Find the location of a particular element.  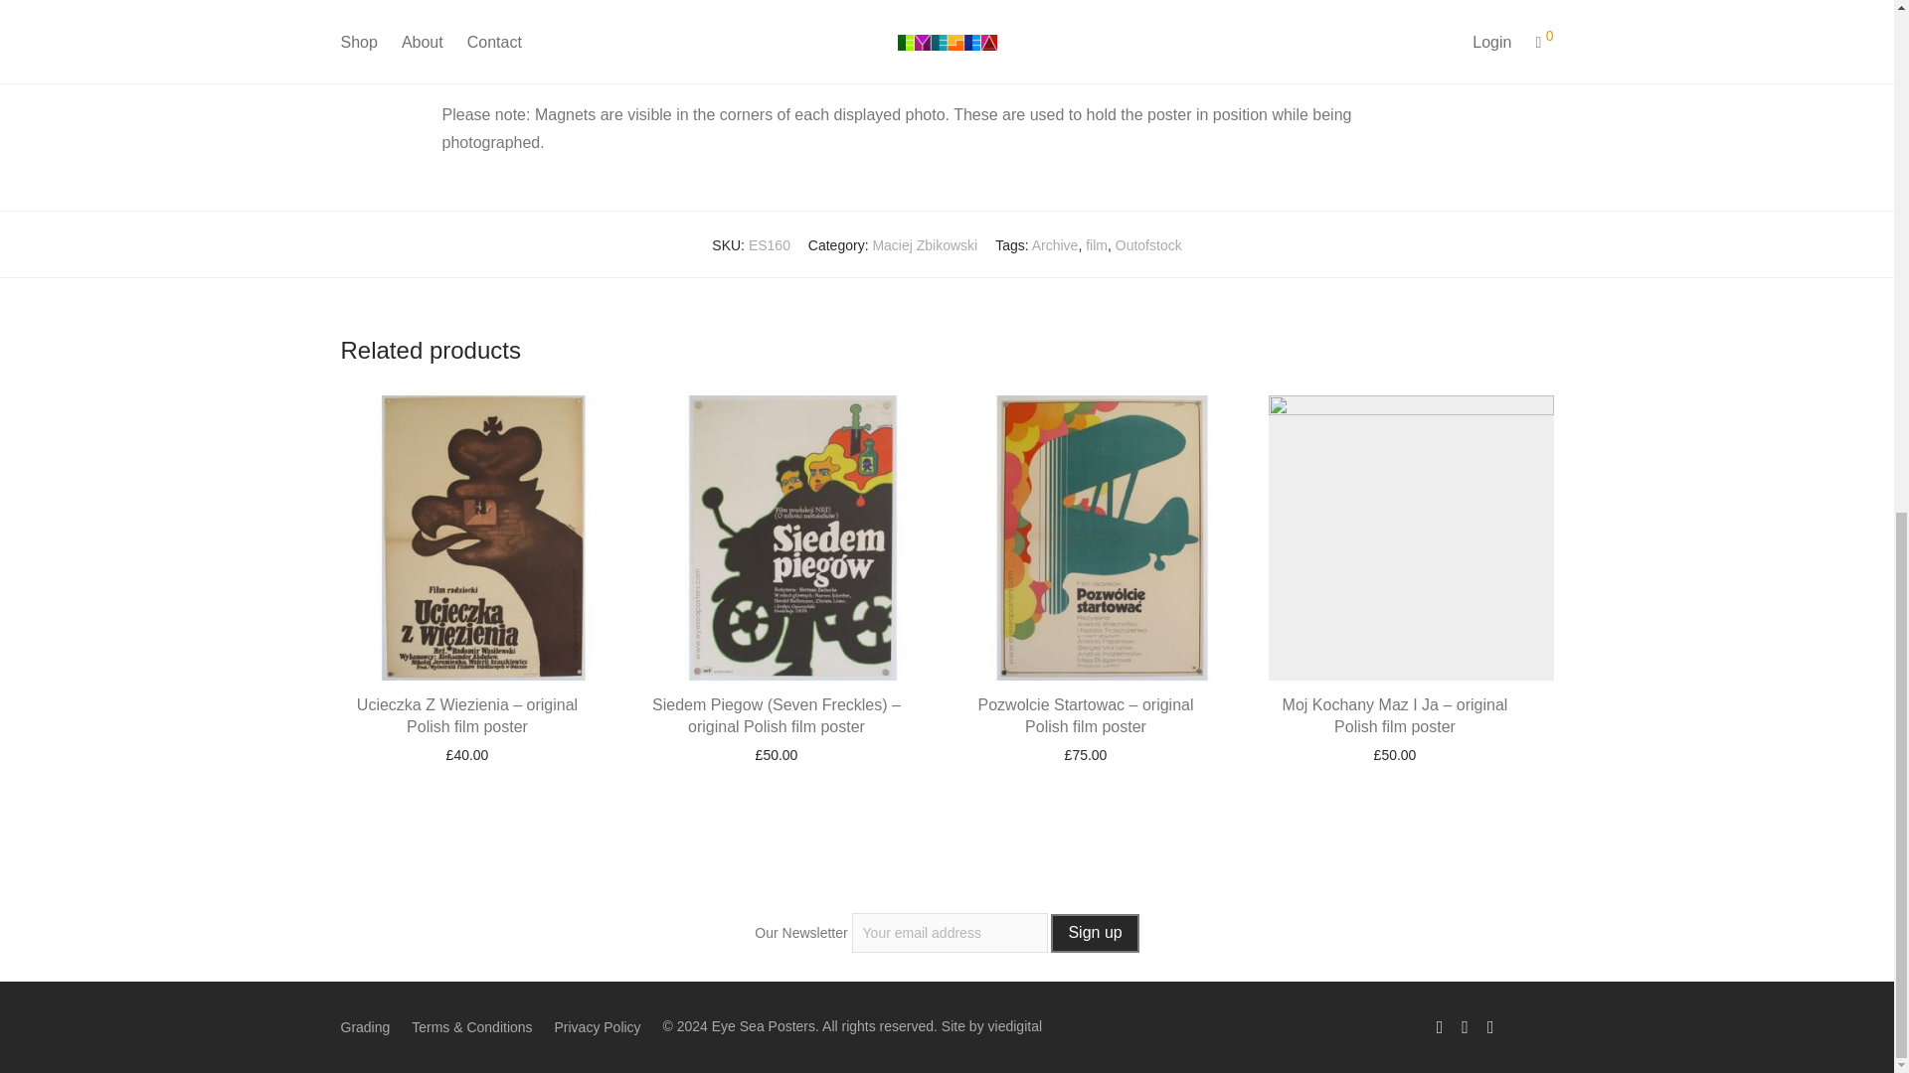

Outofstock is located at coordinates (1147, 244).